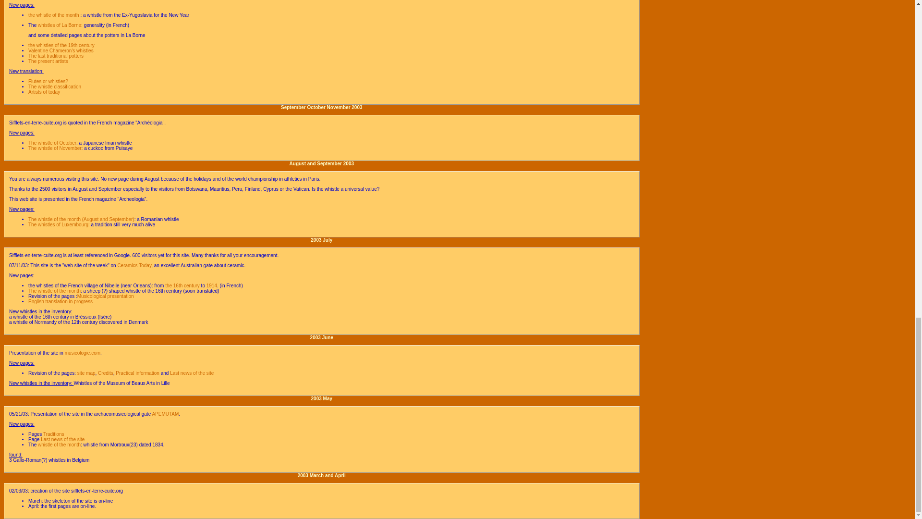  Describe the element at coordinates (60, 25) in the screenshot. I see `whistles of La Borne:` at that location.